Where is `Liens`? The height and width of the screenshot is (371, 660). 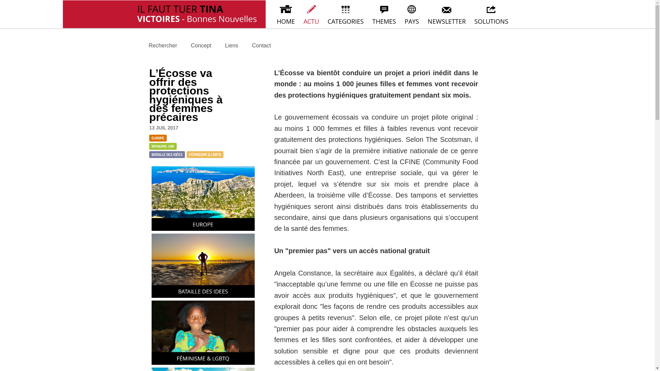
Liens is located at coordinates (225, 45).